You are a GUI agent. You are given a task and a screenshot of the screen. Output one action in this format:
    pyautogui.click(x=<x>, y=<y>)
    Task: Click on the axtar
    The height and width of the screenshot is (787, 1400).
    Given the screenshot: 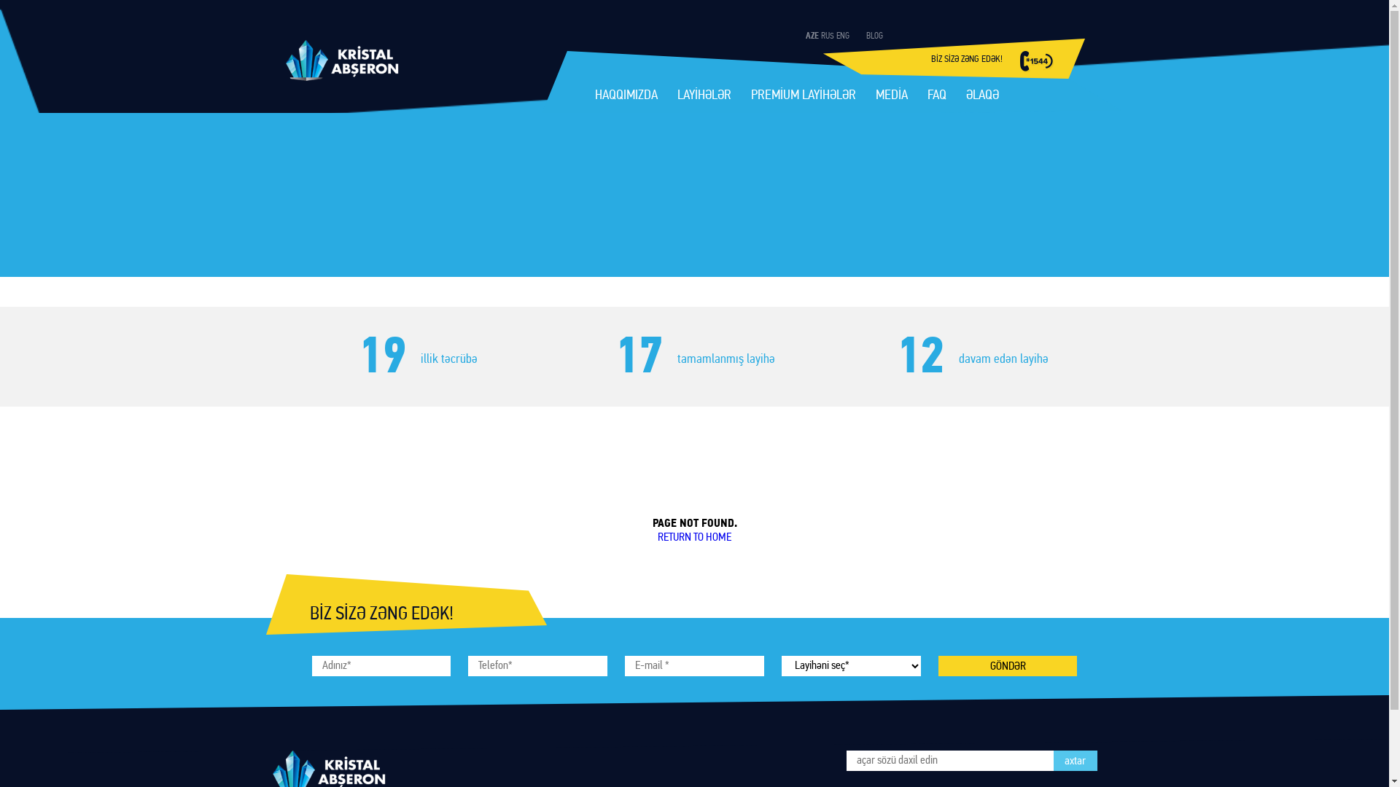 What is the action you would take?
    pyautogui.click(x=1075, y=761)
    